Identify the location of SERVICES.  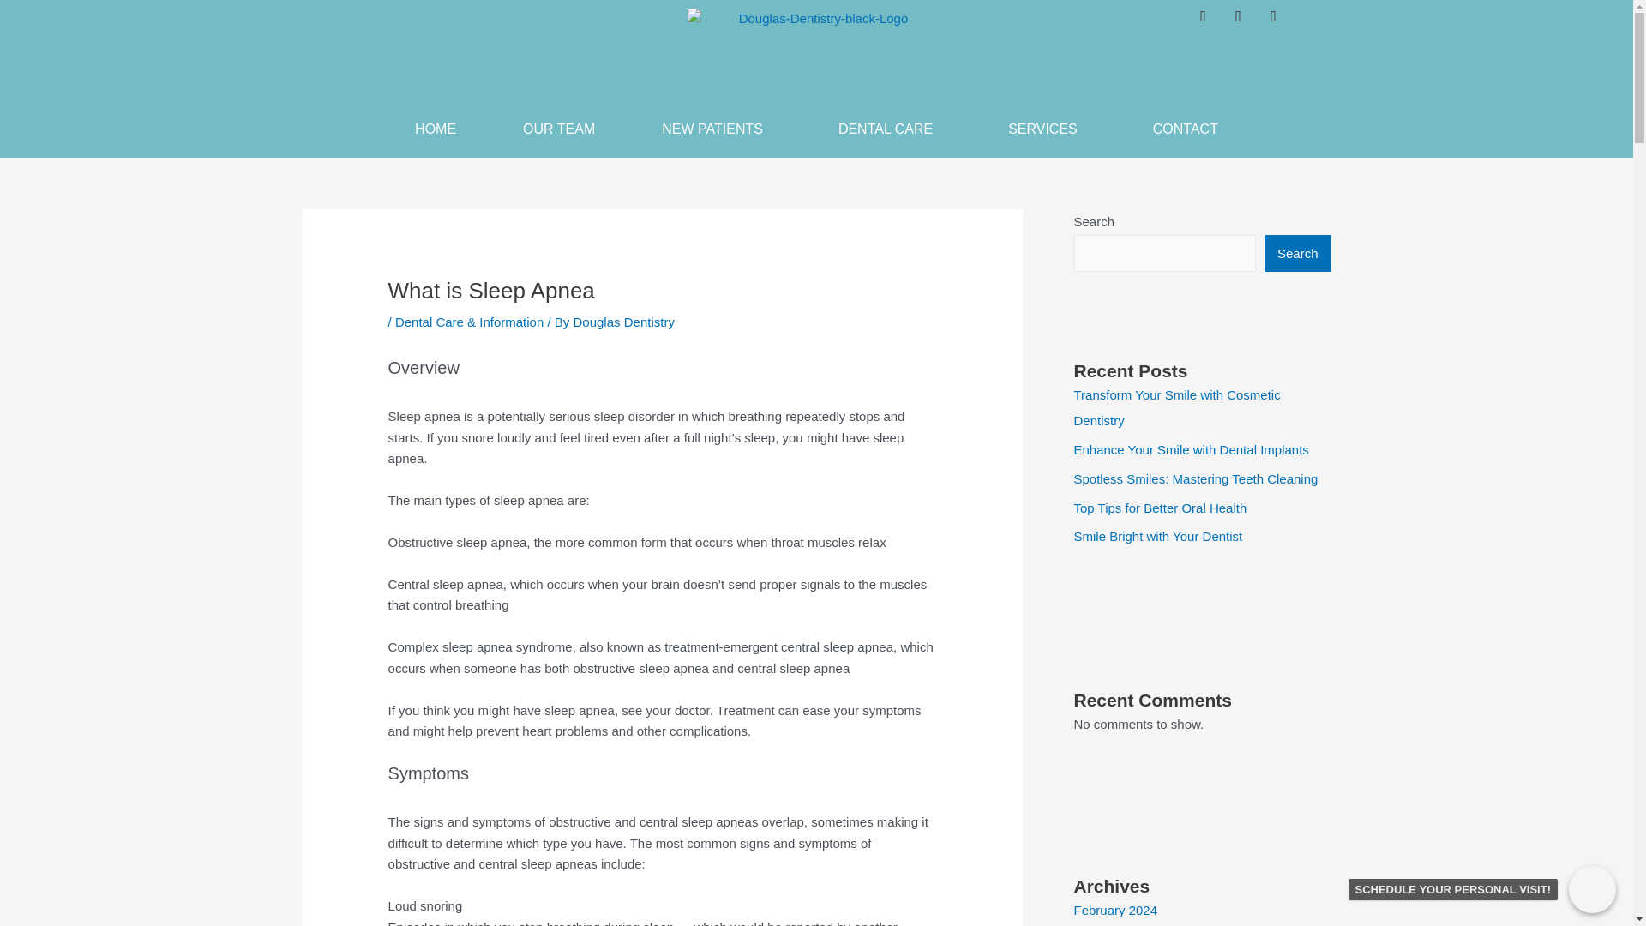
(1048, 129).